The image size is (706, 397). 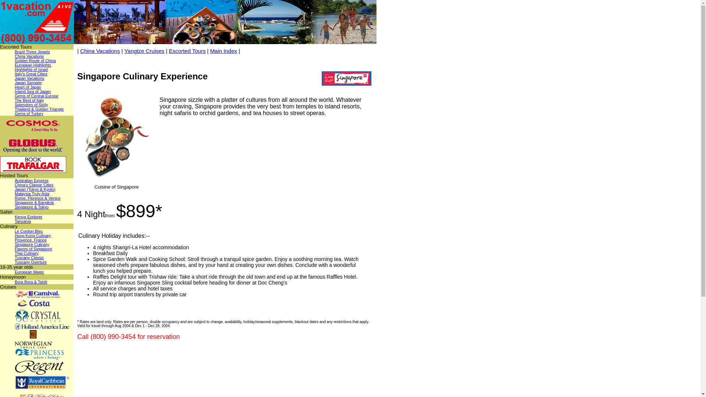 I want to click on Malaysia Truly Asia, so click(x=32, y=194).